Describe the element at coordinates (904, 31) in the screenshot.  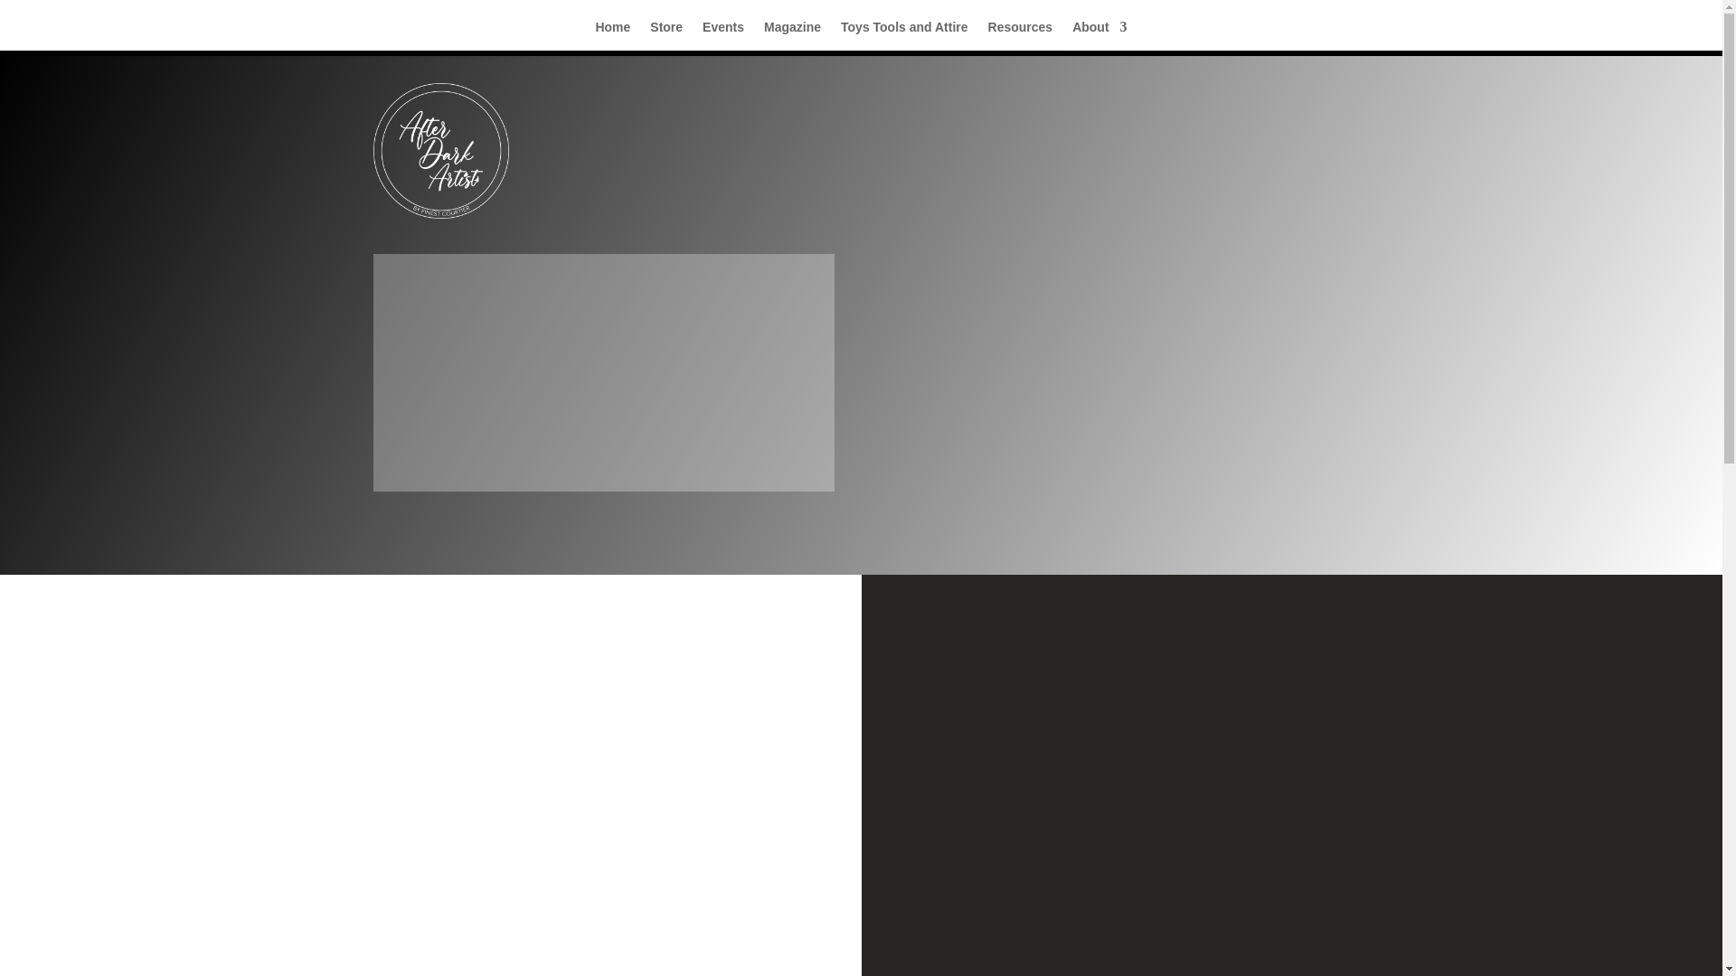
I see `Toys Tools and Attire` at that location.